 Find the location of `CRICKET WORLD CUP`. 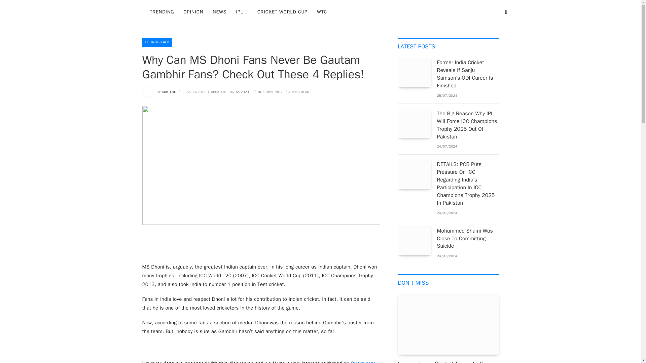

CRICKET WORLD CUP is located at coordinates (282, 12).